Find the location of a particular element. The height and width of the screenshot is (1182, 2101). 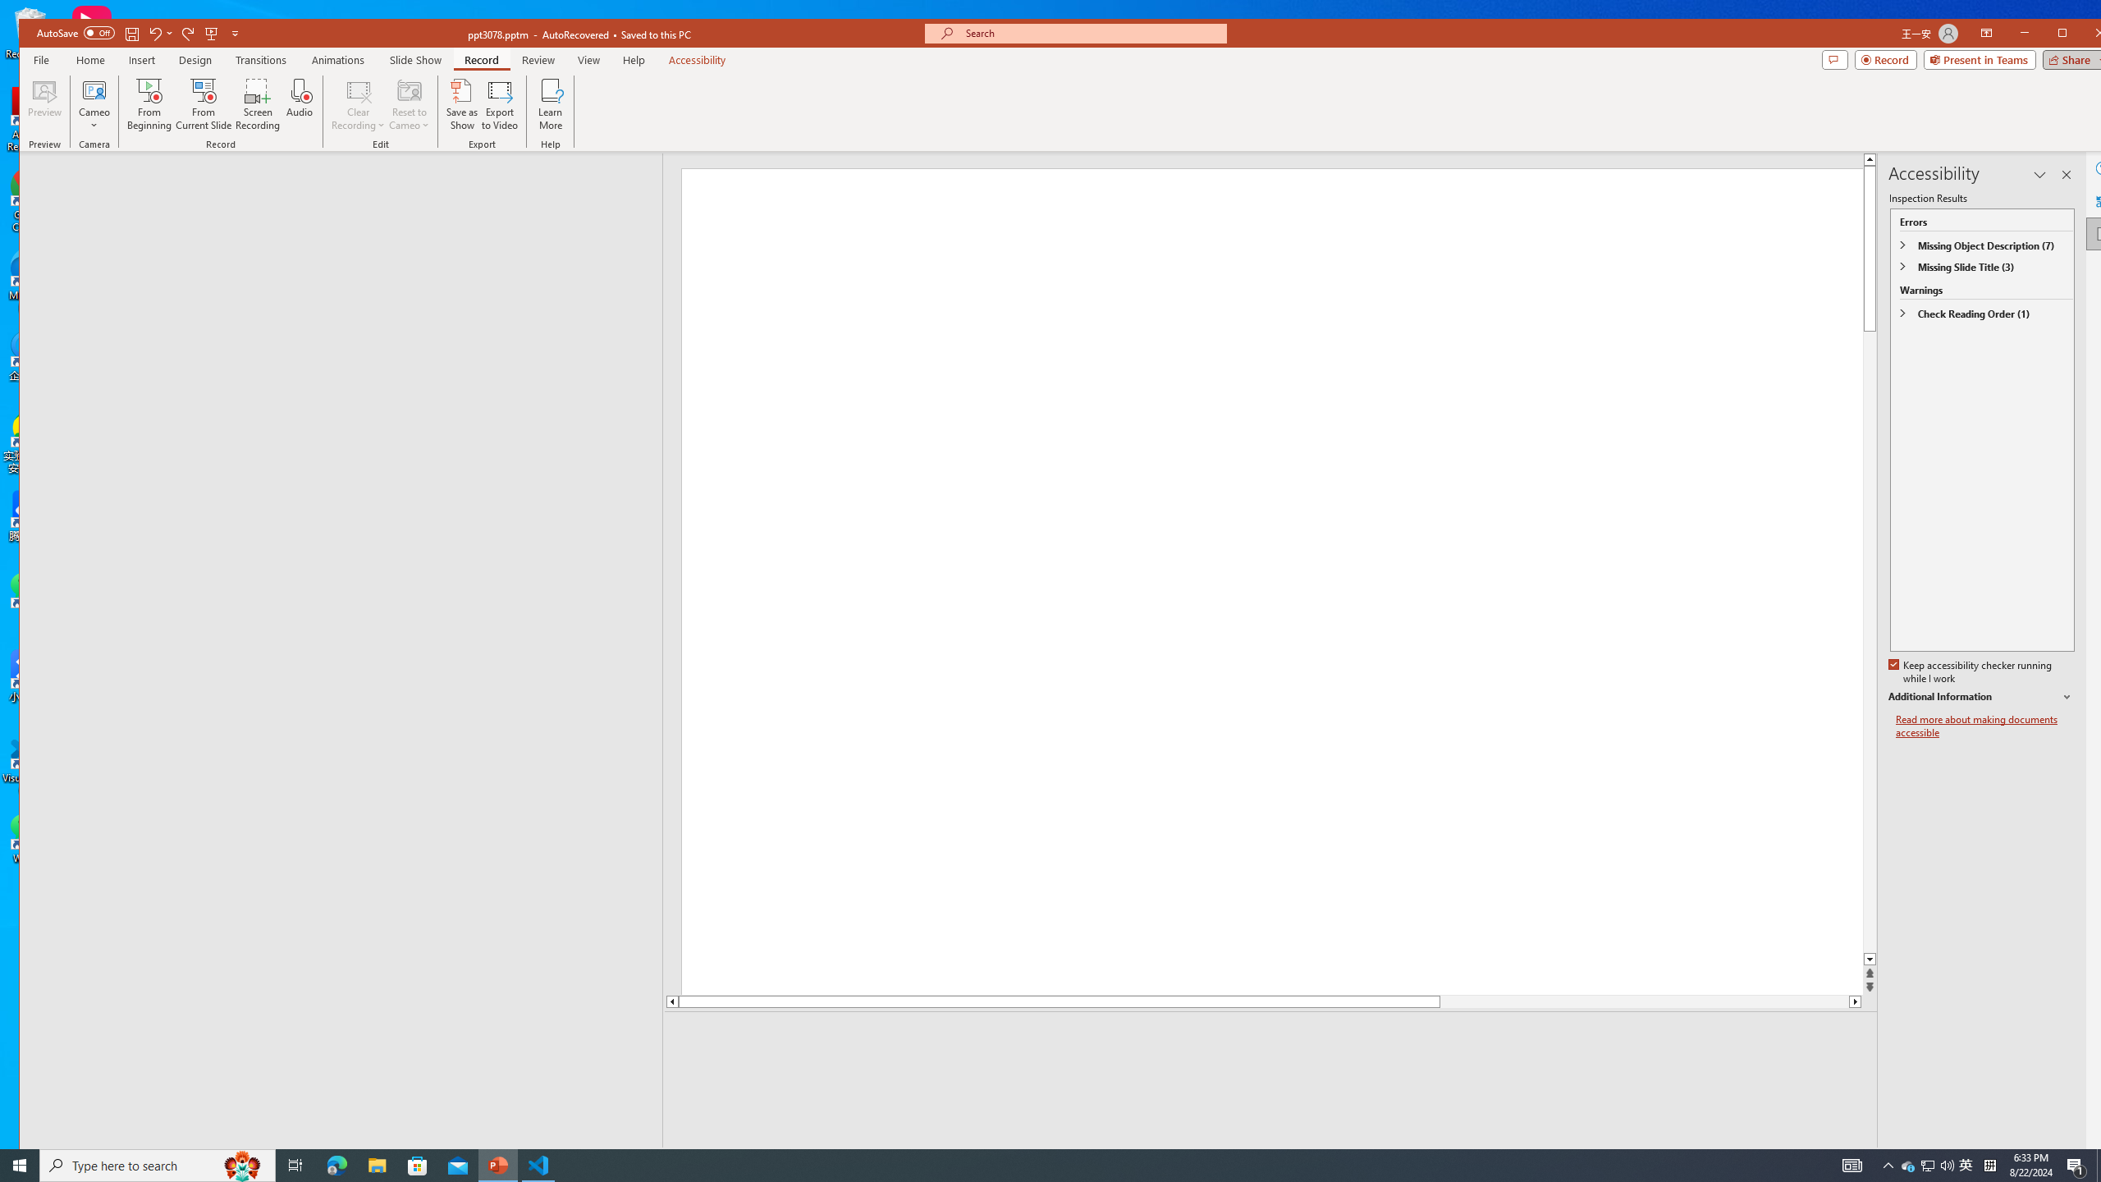

Menu On is located at coordinates (1783, 1159).